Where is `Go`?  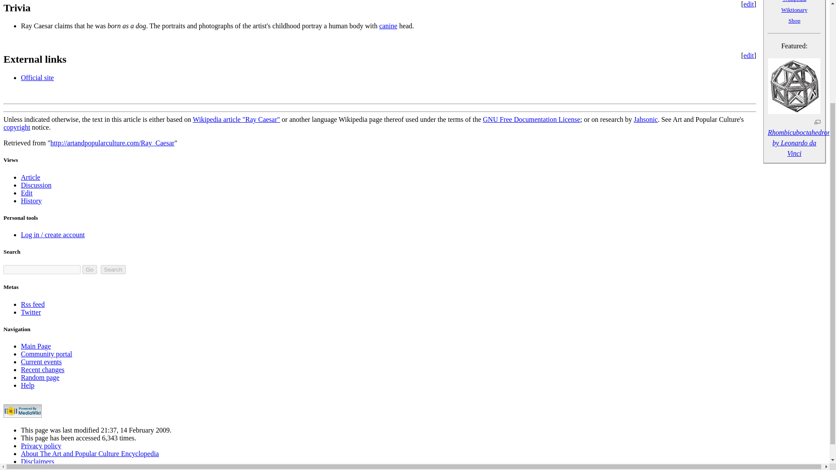 Go is located at coordinates (89, 269).